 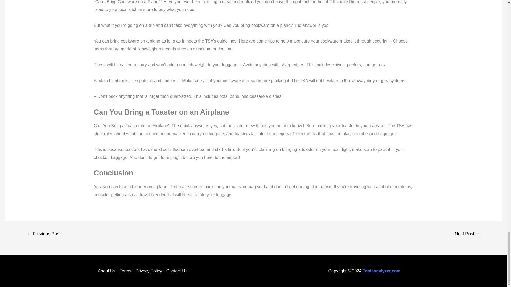 What do you see at coordinates (108, 271) in the screenshot?
I see `About Us` at bounding box center [108, 271].